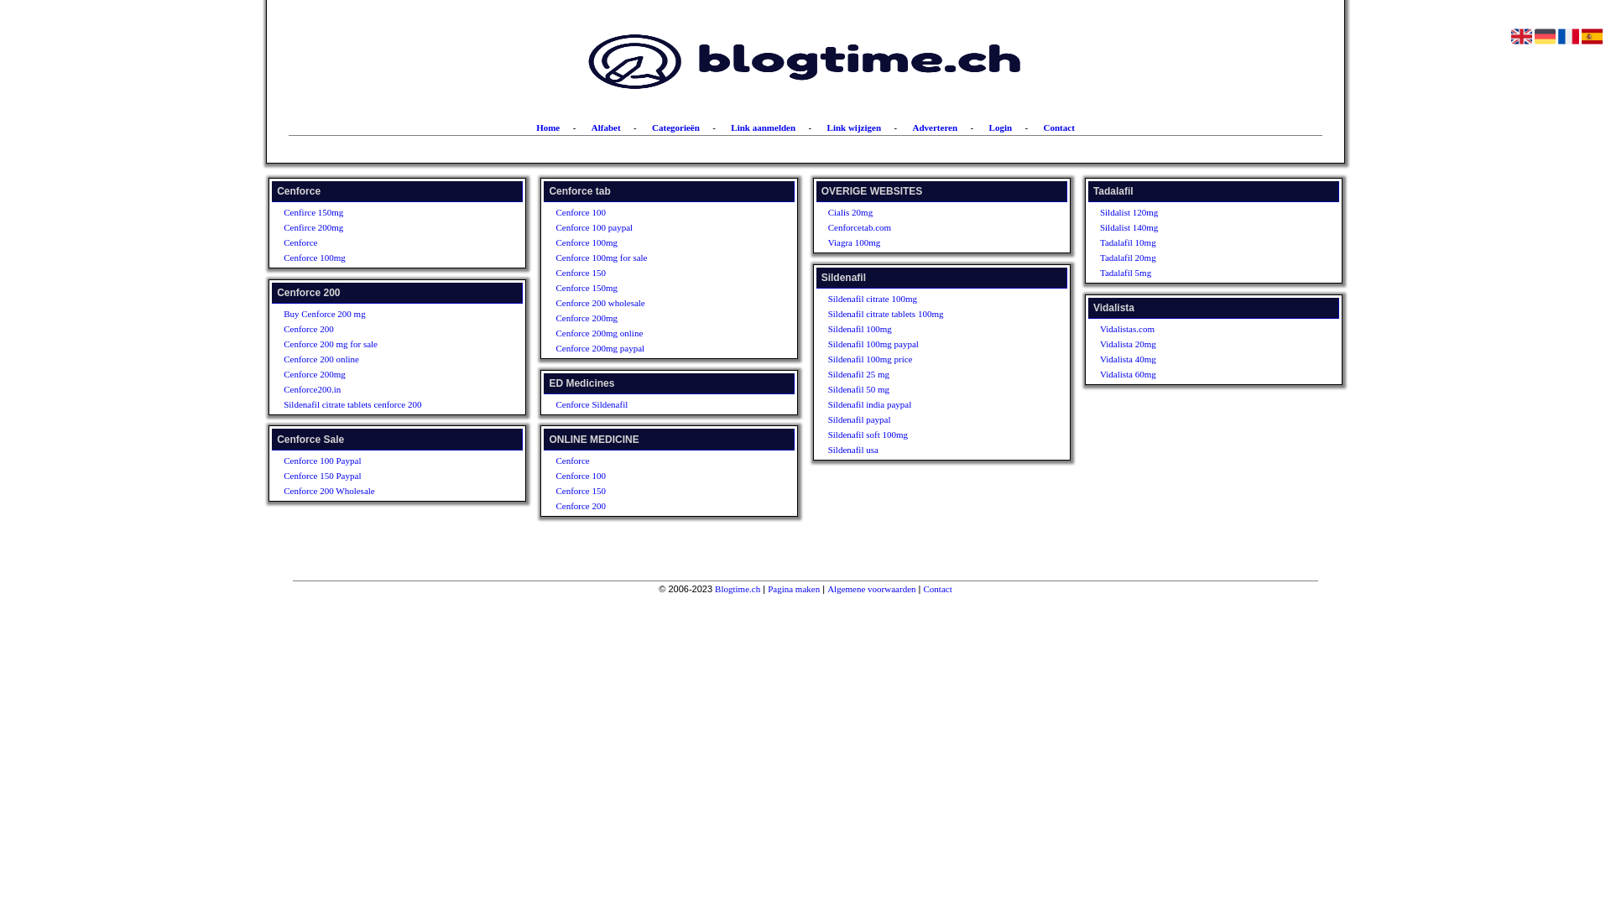  Describe the element at coordinates (381, 258) in the screenshot. I see `Cenforce 100mg` at that location.